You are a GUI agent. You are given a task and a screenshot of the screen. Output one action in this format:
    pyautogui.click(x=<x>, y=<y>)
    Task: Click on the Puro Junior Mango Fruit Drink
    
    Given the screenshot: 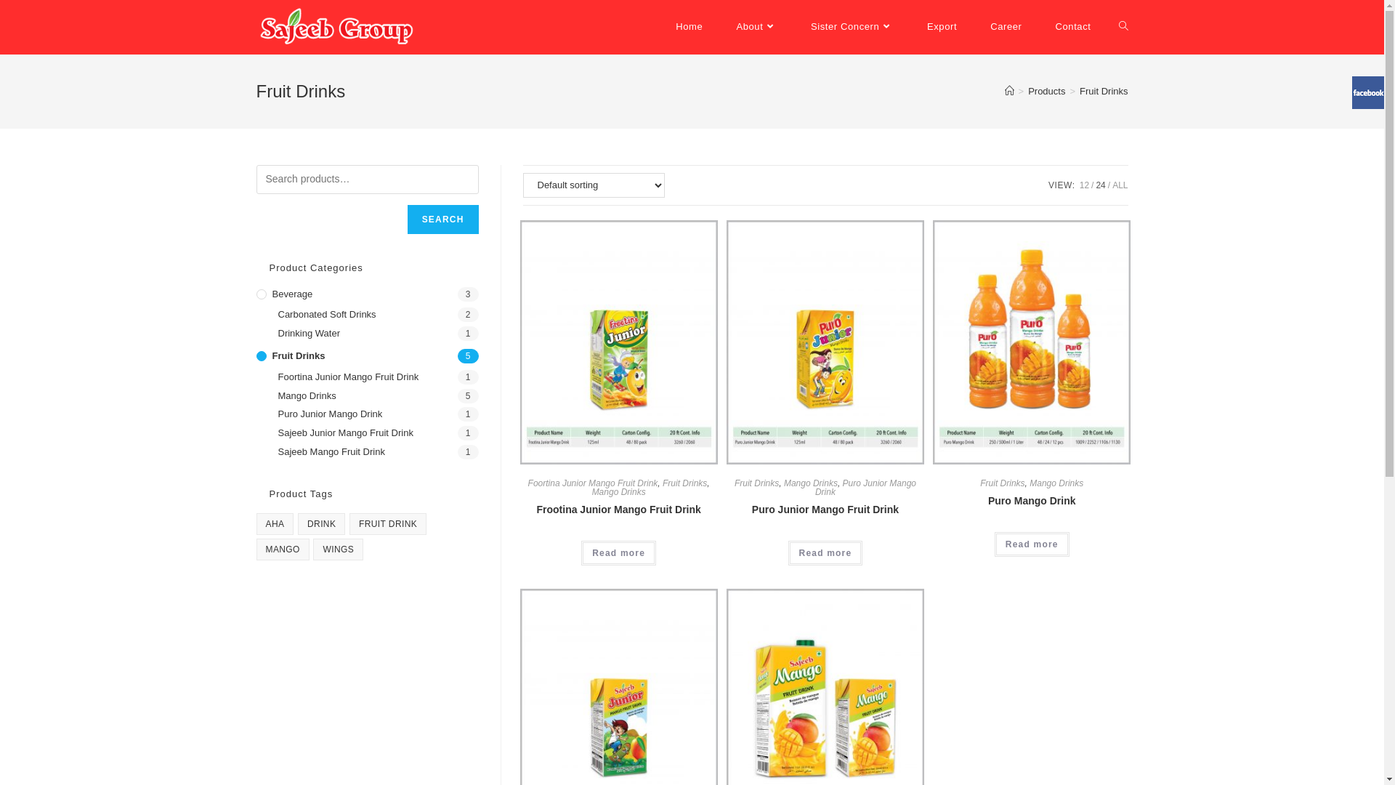 What is the action you would take?
    pyautogui.click(x=825, y=510)
    